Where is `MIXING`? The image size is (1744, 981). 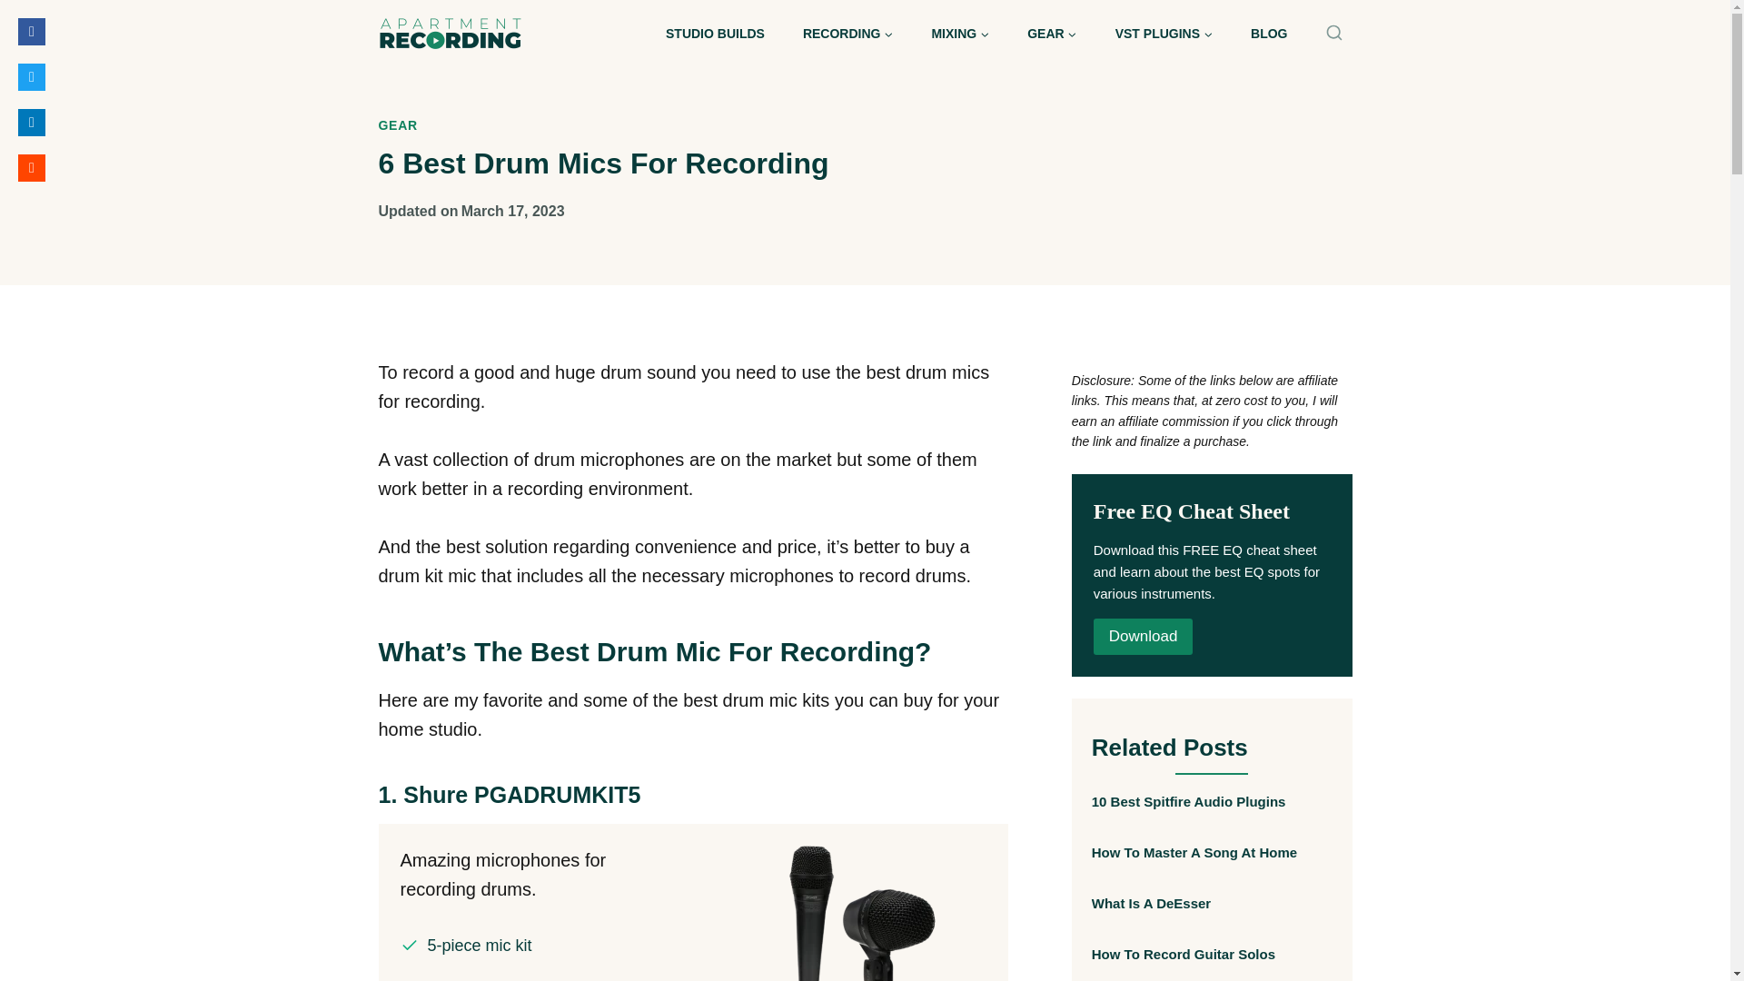 MIXING is located at coordinates (959, 33).